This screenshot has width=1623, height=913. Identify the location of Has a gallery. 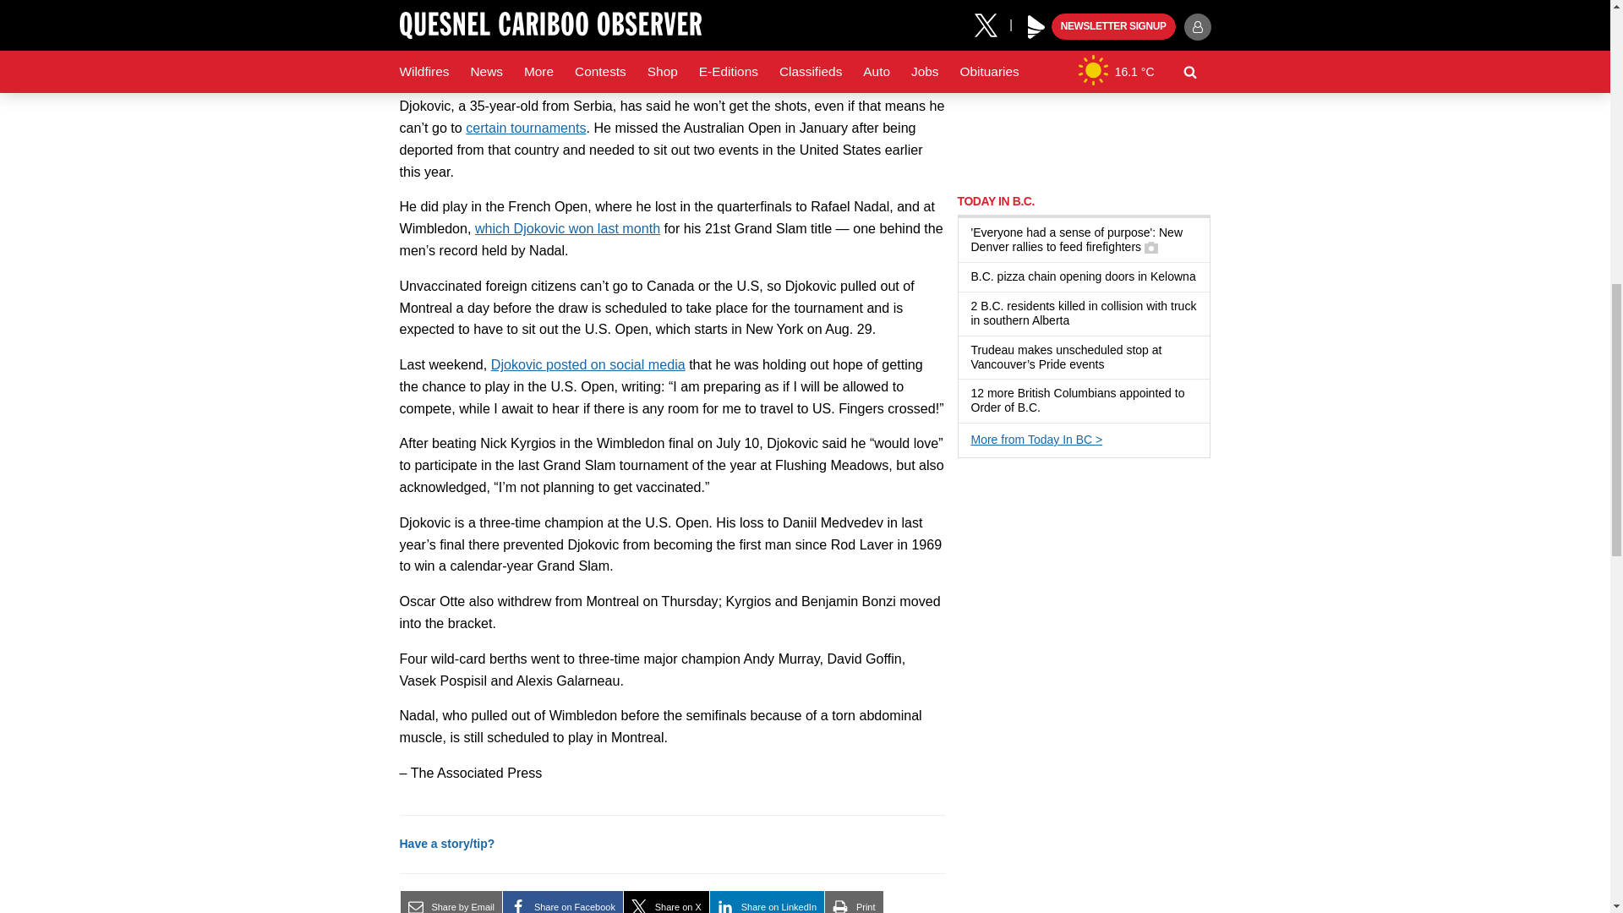
(1151, 248).